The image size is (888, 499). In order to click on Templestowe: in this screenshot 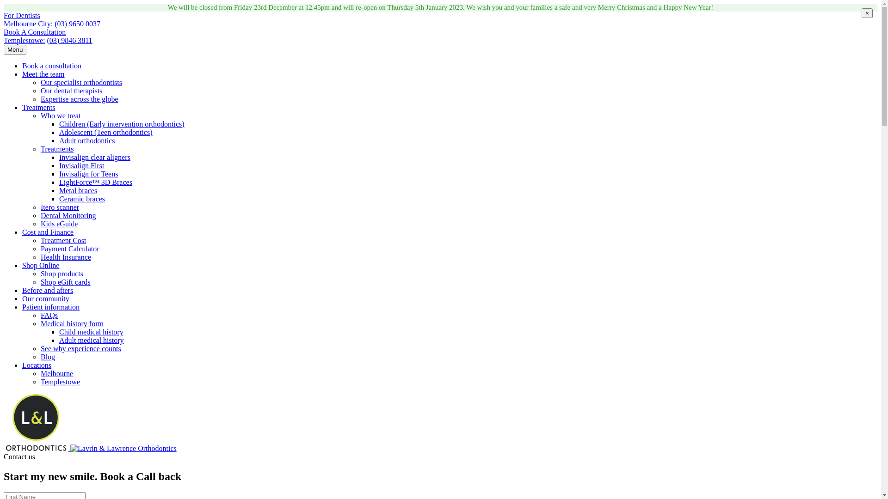, I will do `click(25, 41)`.